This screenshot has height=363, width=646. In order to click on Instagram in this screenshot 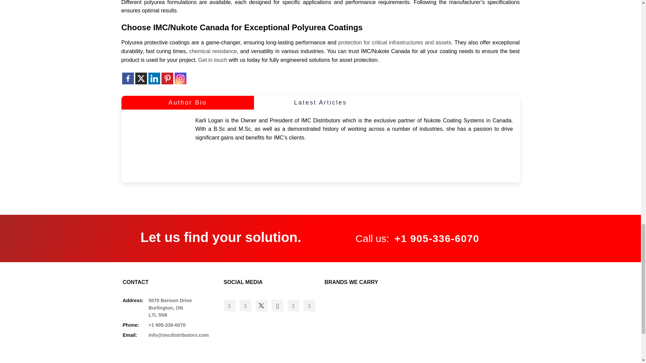, I will do `click(277, 306)`.